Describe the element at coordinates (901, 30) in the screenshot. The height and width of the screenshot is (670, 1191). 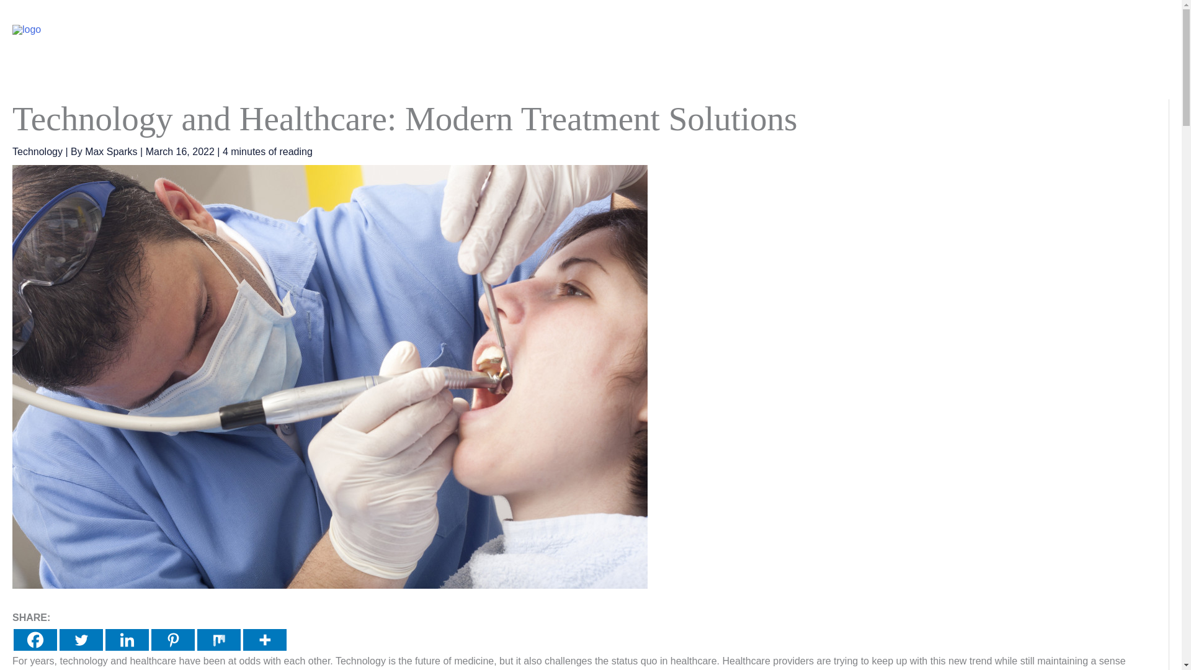
I see `Technology` at that location.